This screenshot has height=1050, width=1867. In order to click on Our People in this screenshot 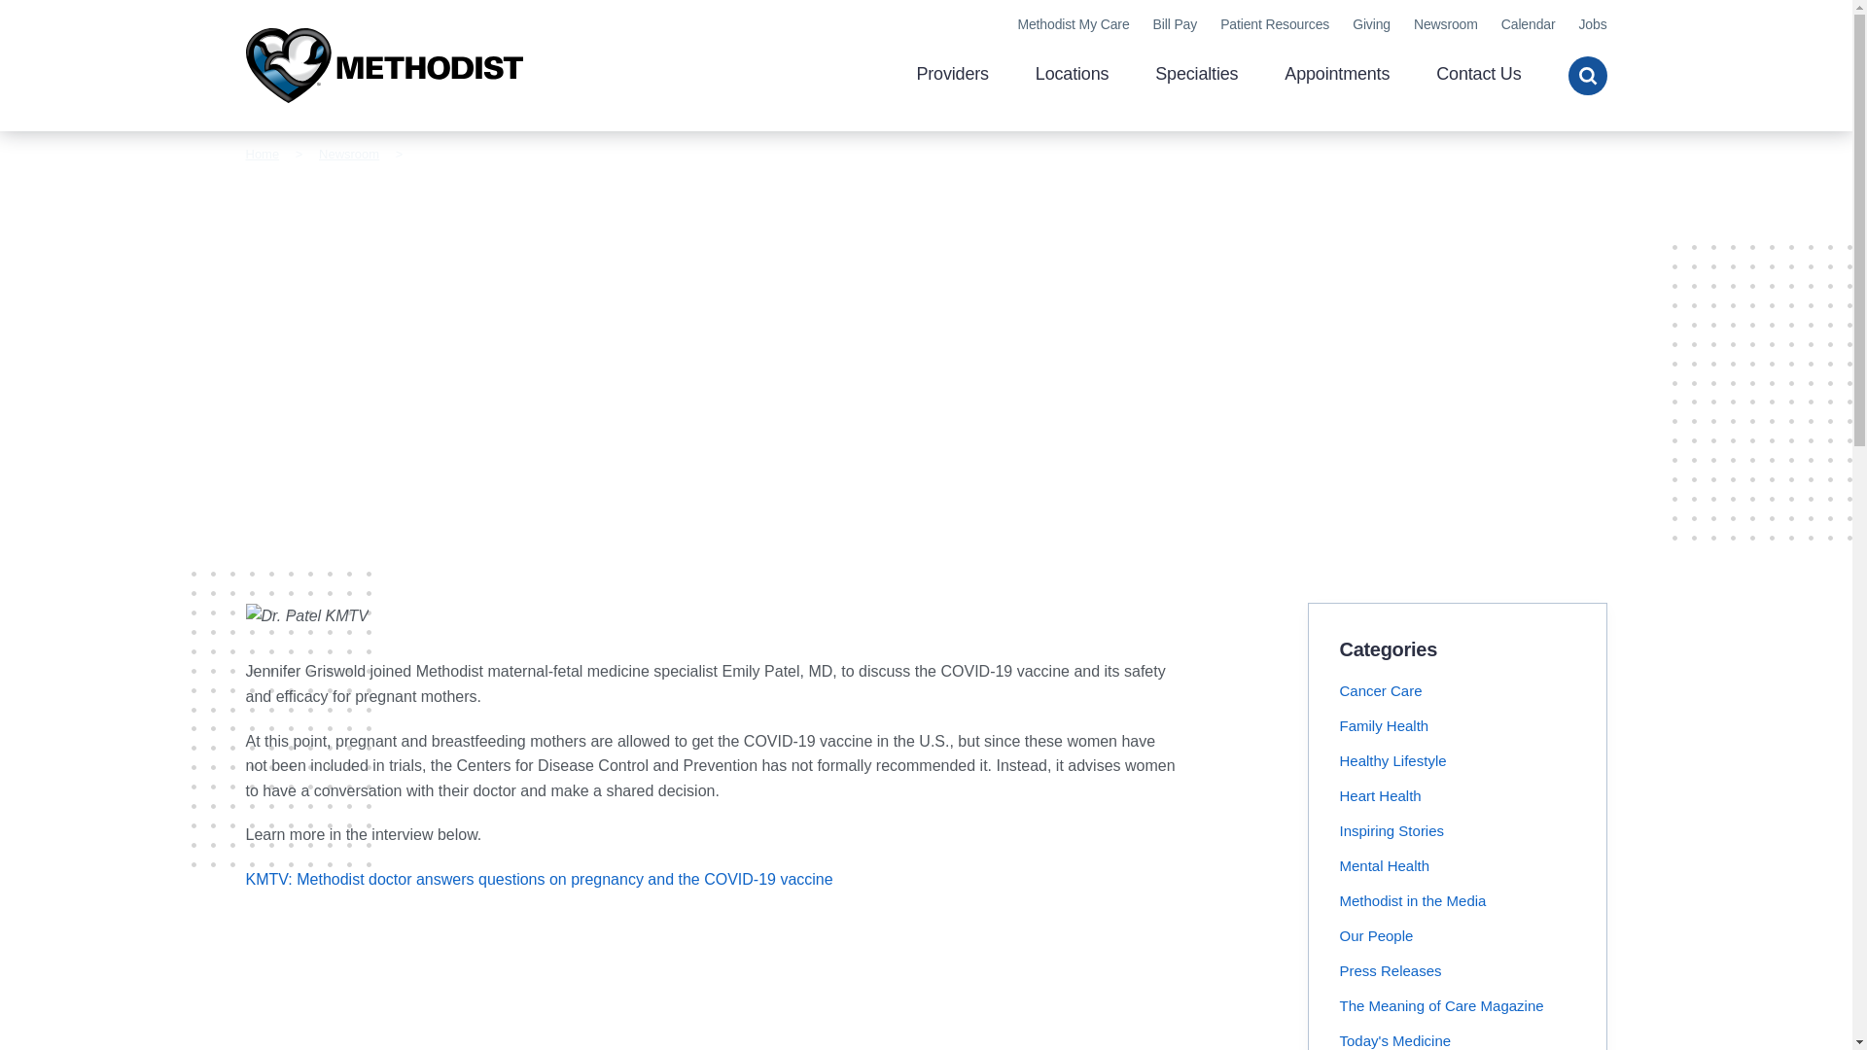, I will do `click(1377, 935)`.